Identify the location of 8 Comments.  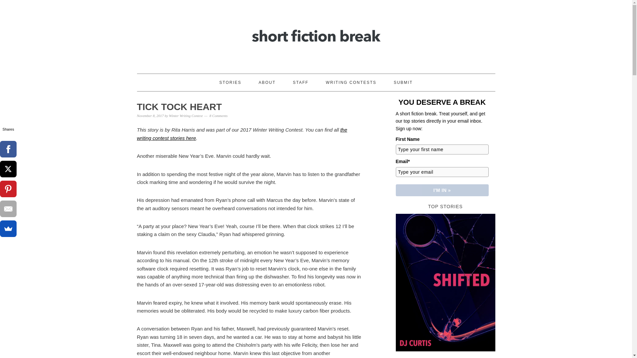
(218, 116).